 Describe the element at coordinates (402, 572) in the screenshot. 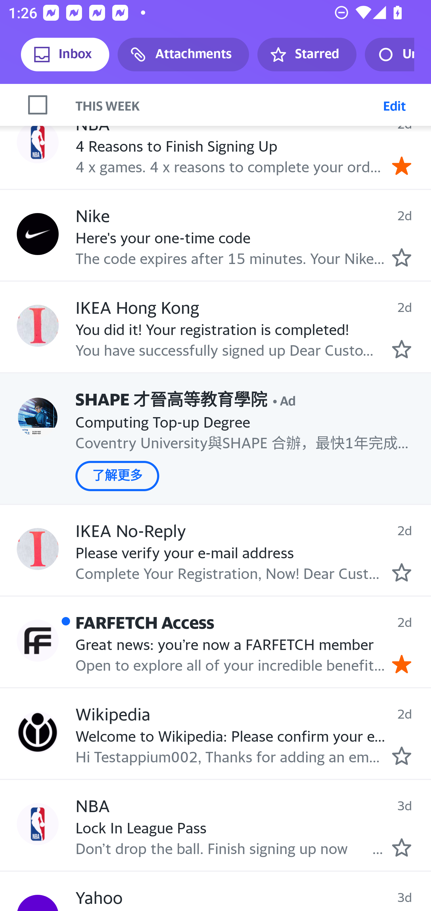

I see `Mark as starred.` at that location.